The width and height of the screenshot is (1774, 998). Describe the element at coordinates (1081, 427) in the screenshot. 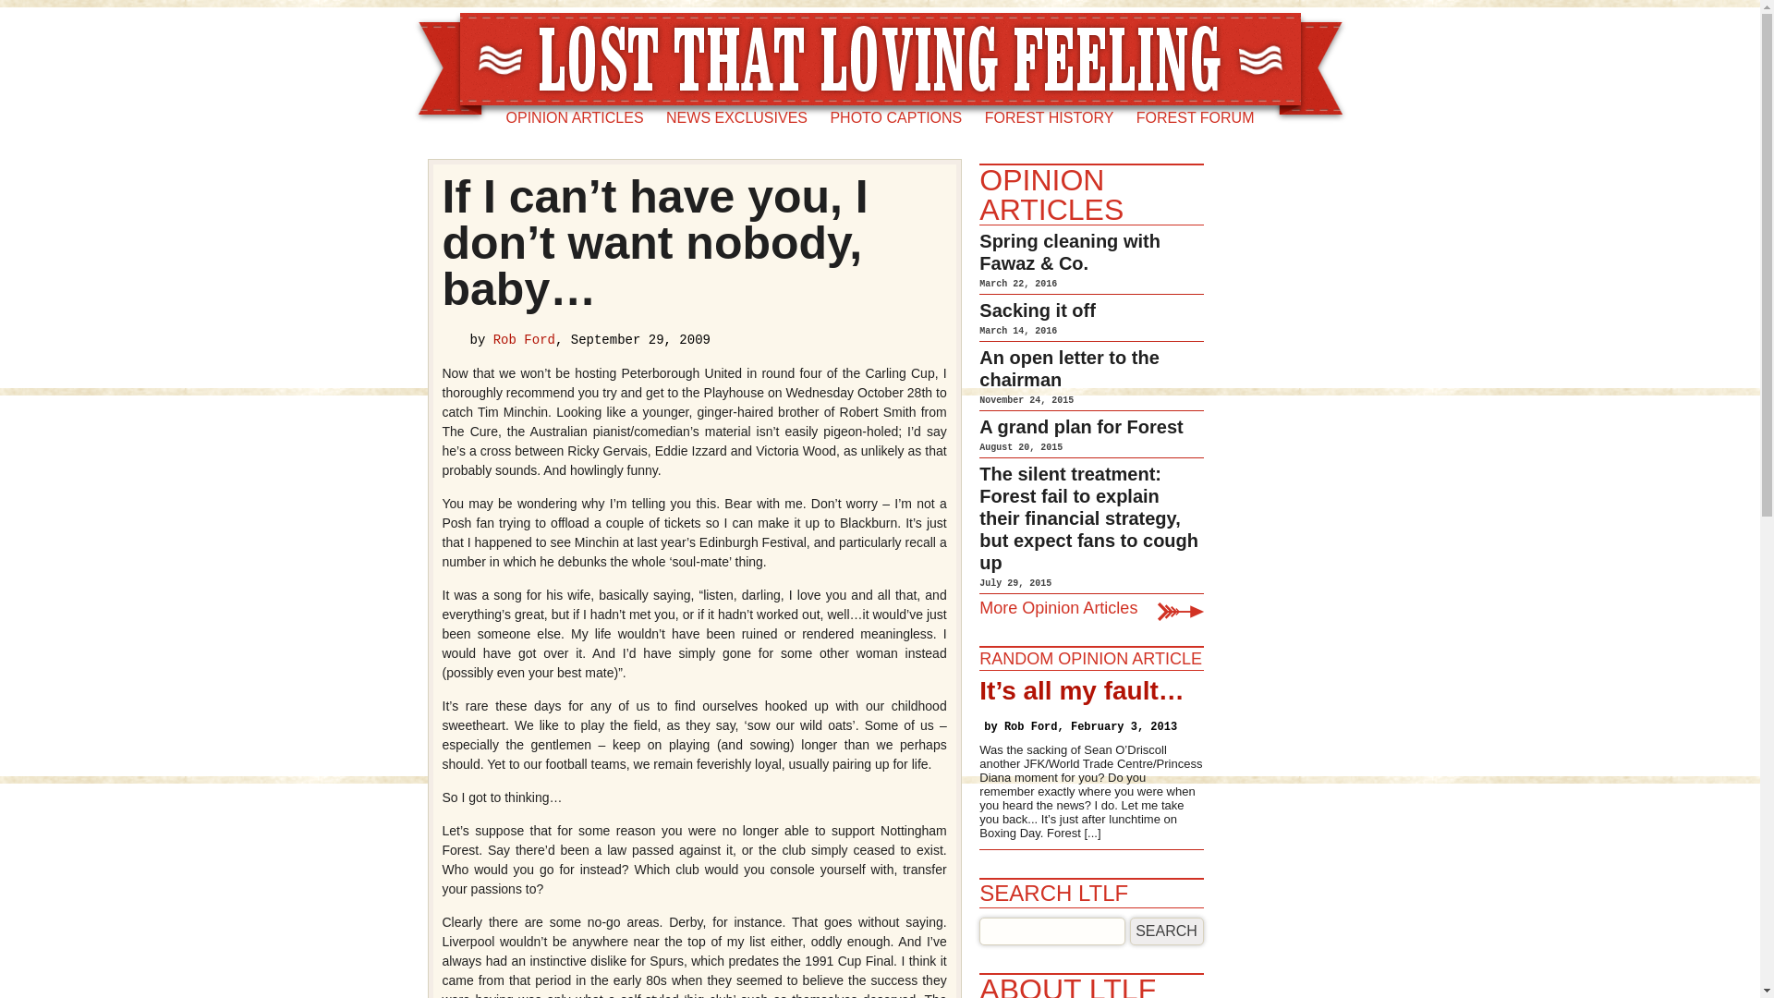

I see `A grand plan for Forest` at that location.